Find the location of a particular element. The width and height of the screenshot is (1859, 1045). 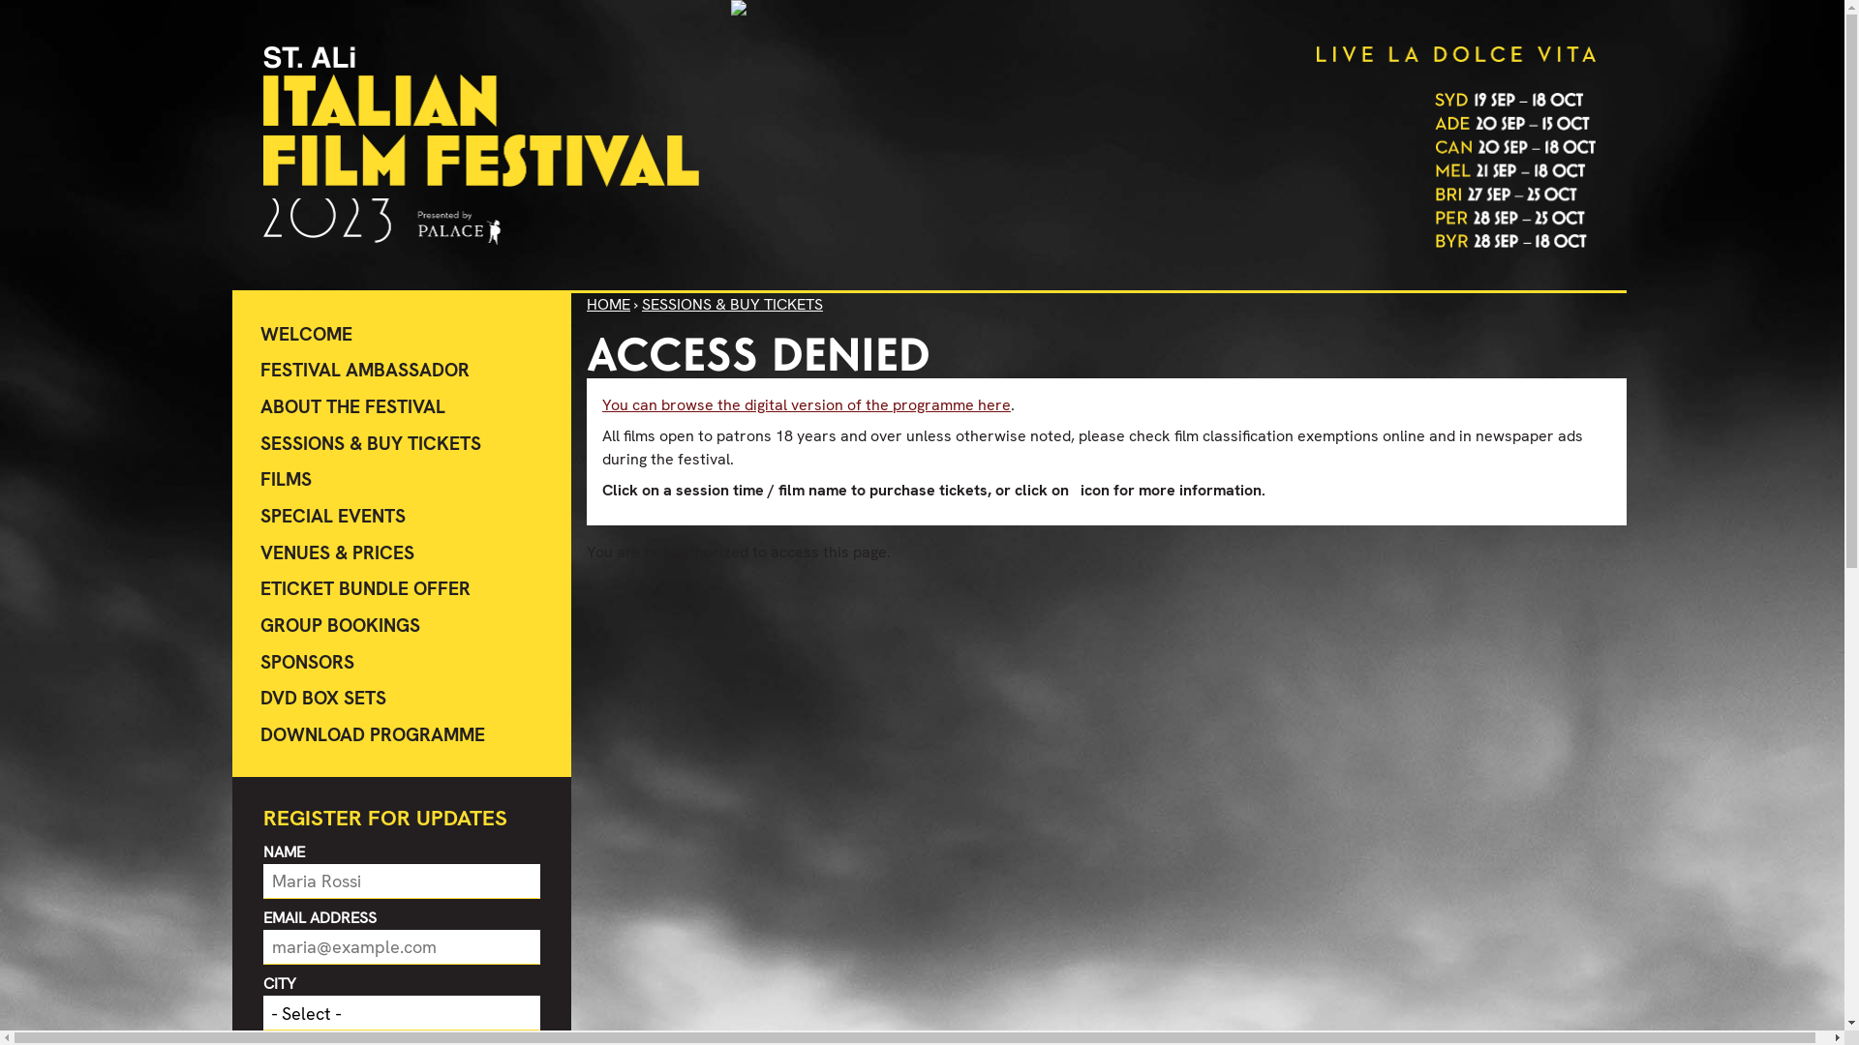

SPONSORS is located at coordinates (402, 663).